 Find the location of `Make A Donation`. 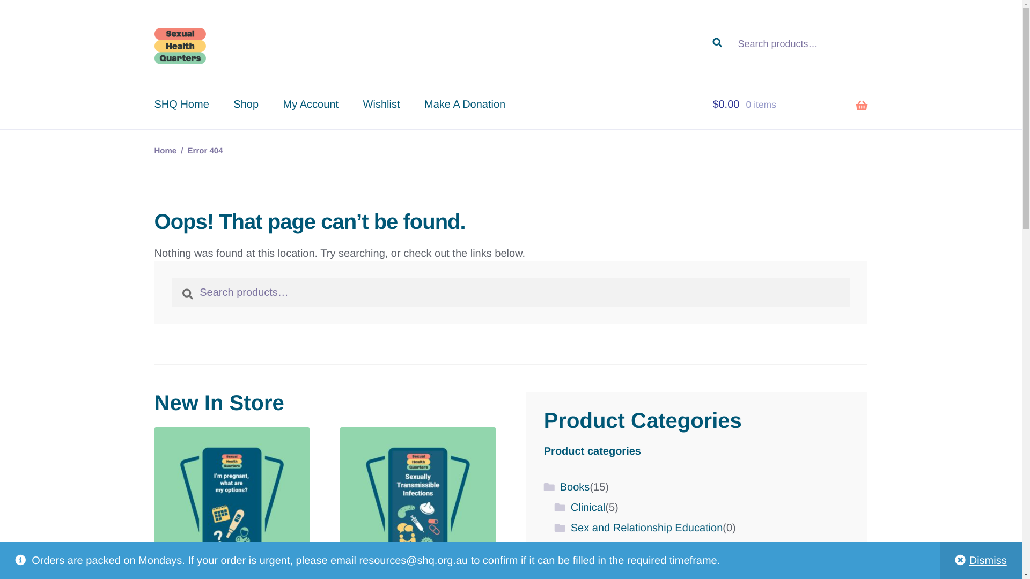

Make A Donation is located at coordinates (465, 105).